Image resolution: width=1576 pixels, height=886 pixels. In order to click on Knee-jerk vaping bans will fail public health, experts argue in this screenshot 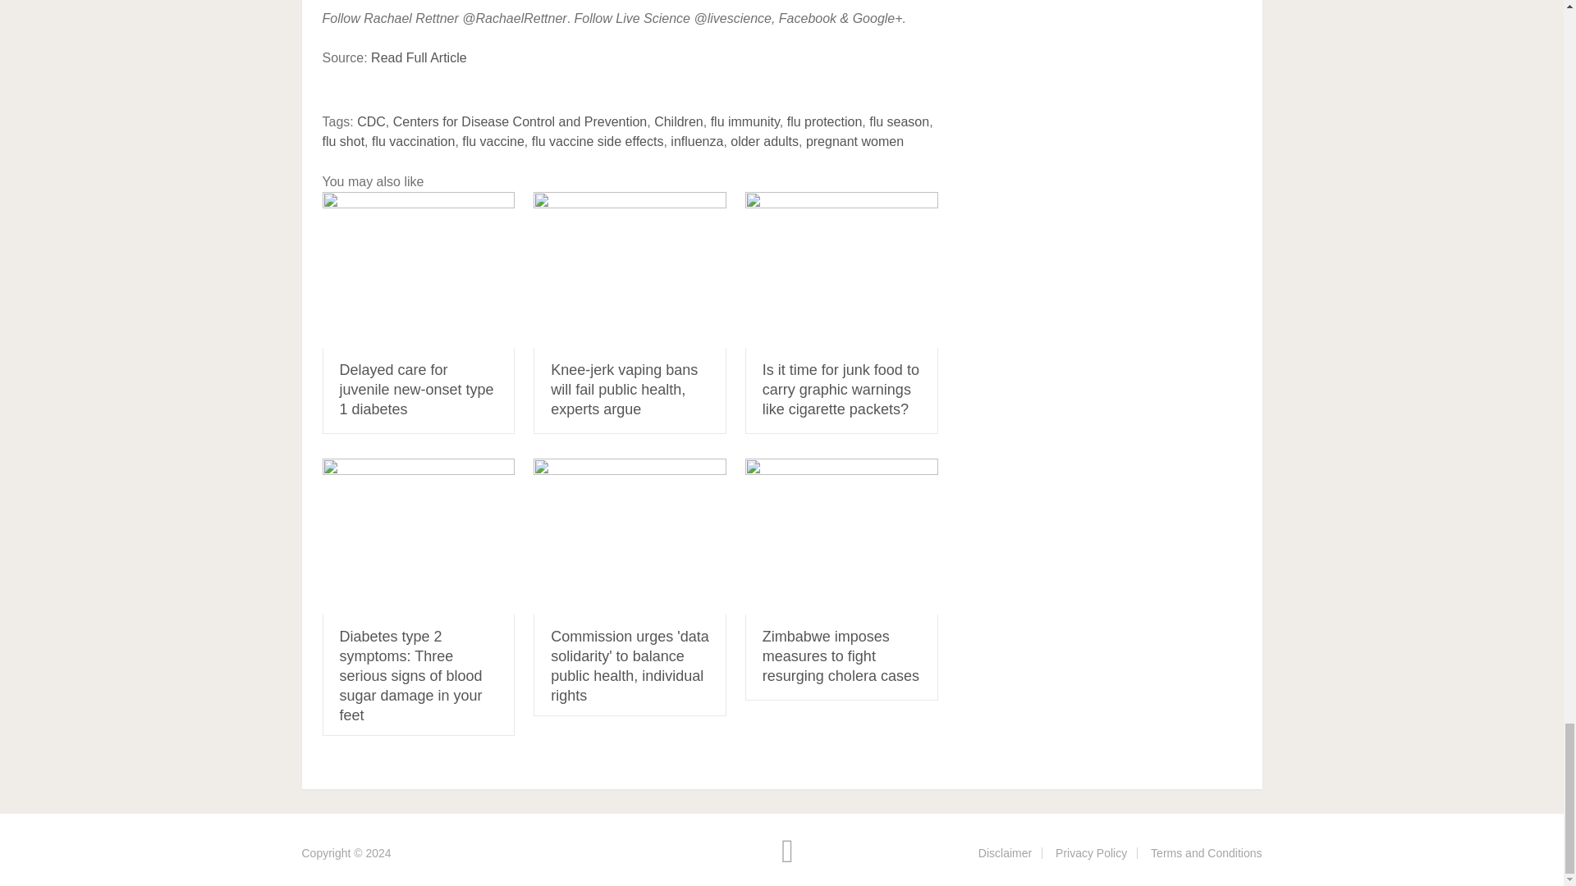, I will do `click(630, 270)`.